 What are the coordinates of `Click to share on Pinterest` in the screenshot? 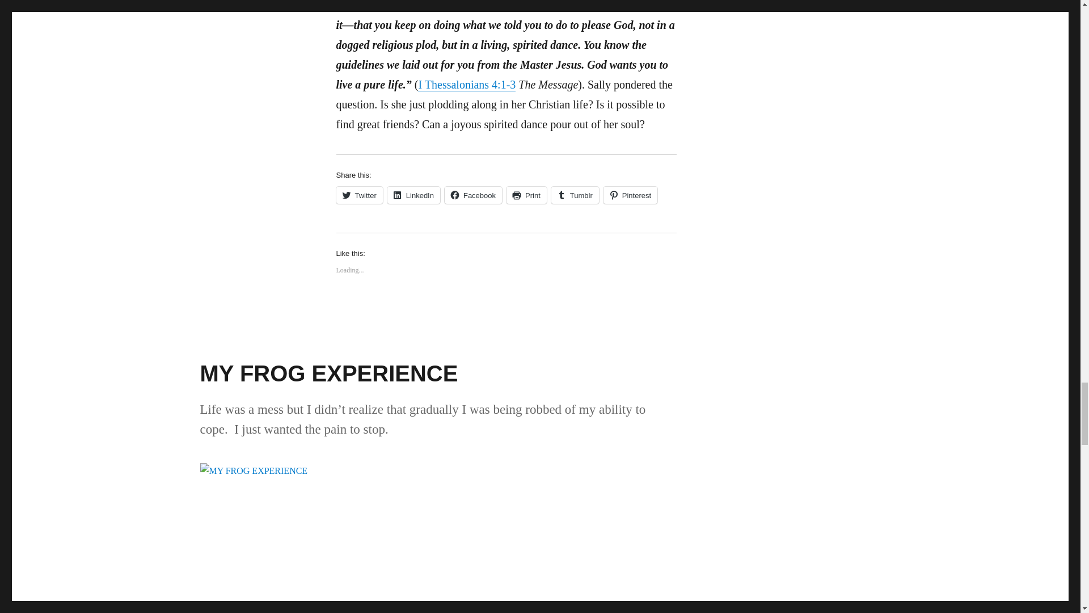 It's located at (630, 195).